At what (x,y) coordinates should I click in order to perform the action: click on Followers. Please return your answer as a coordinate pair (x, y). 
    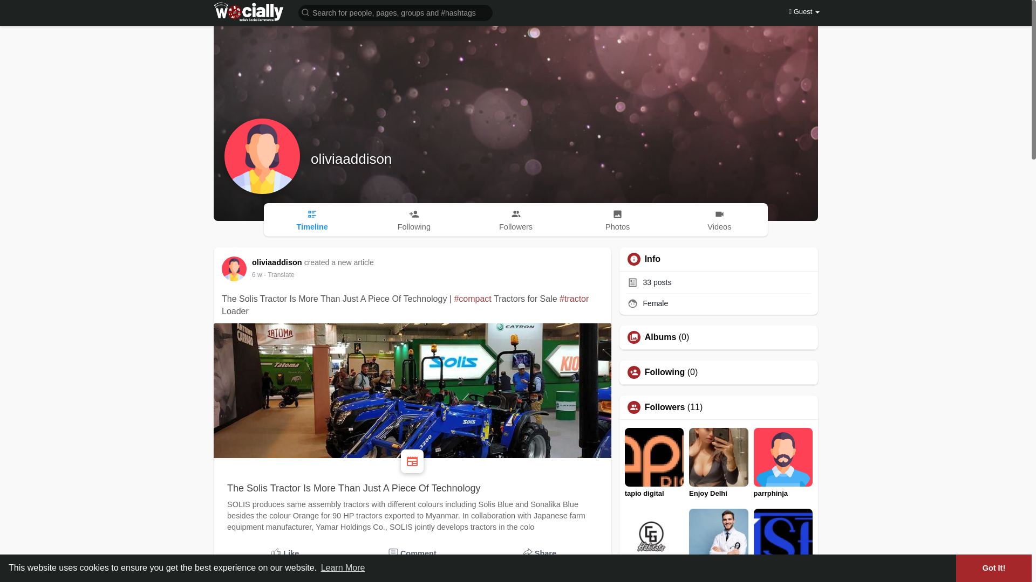
    Looking at the image, I should click on (516, 219).